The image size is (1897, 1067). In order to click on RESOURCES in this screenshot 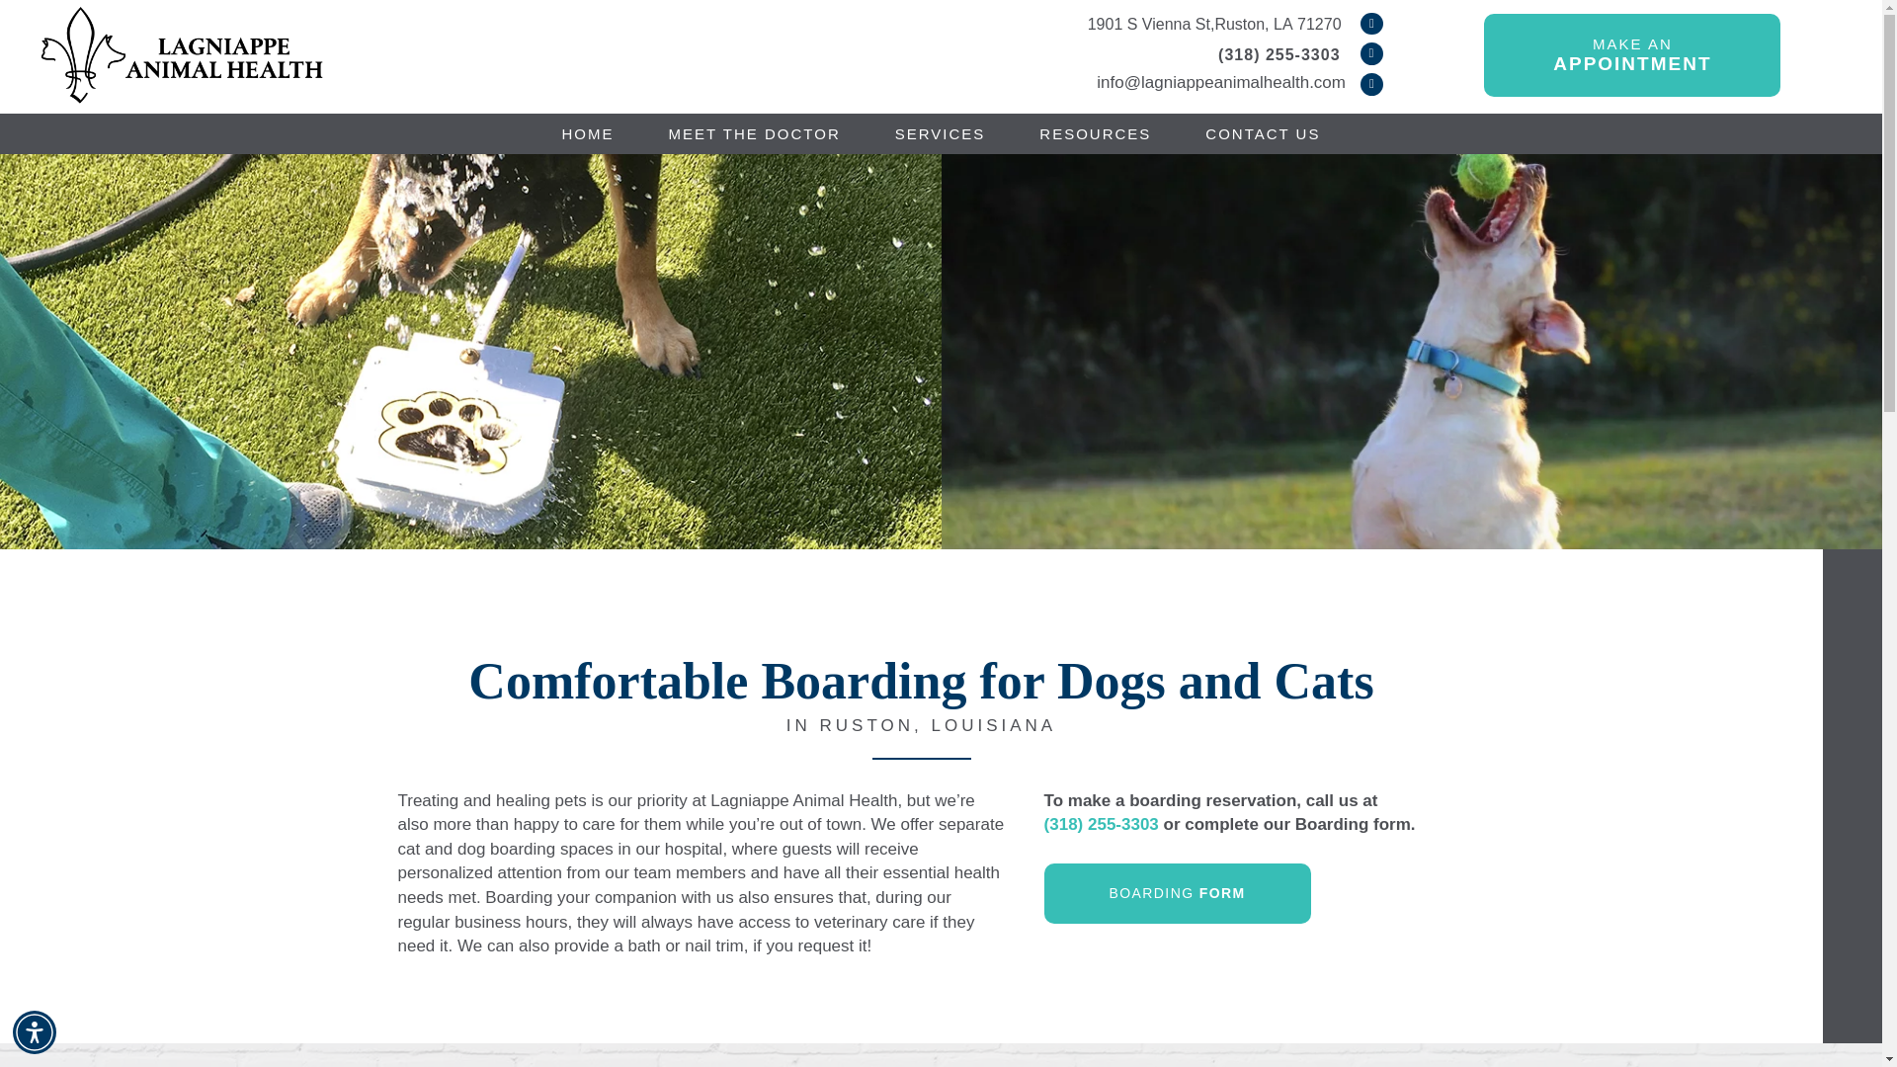, I will do `click(1095, 132)`.